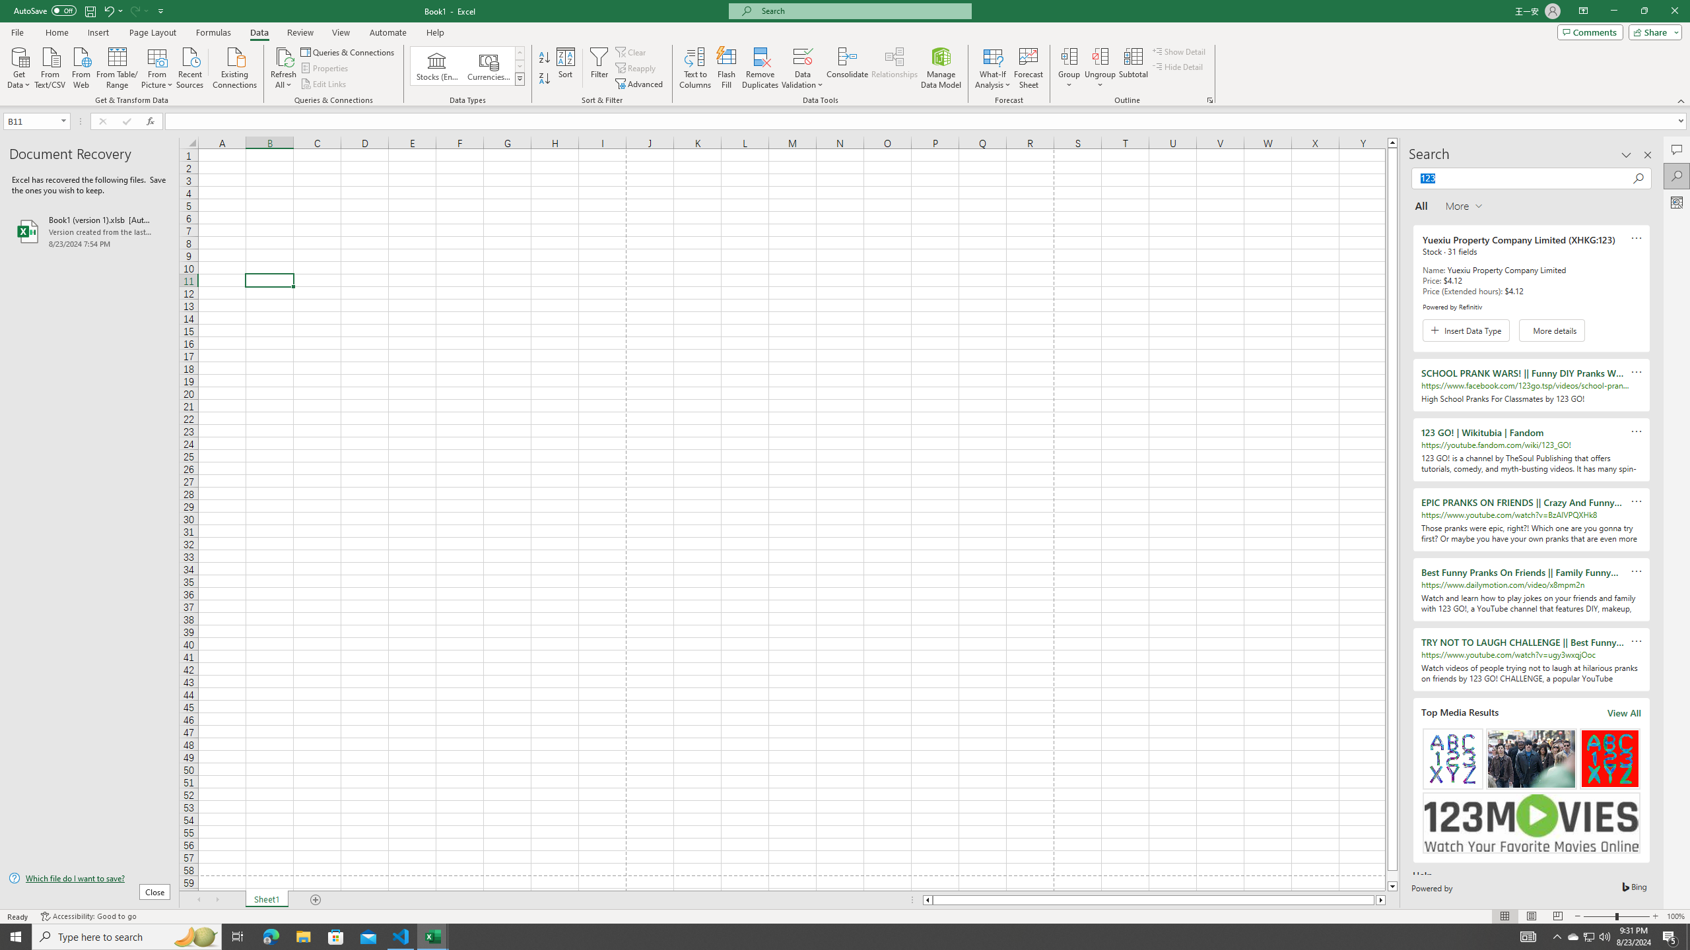 The image size is (1690, 950). I want to click on From Web, so click(81, 67).